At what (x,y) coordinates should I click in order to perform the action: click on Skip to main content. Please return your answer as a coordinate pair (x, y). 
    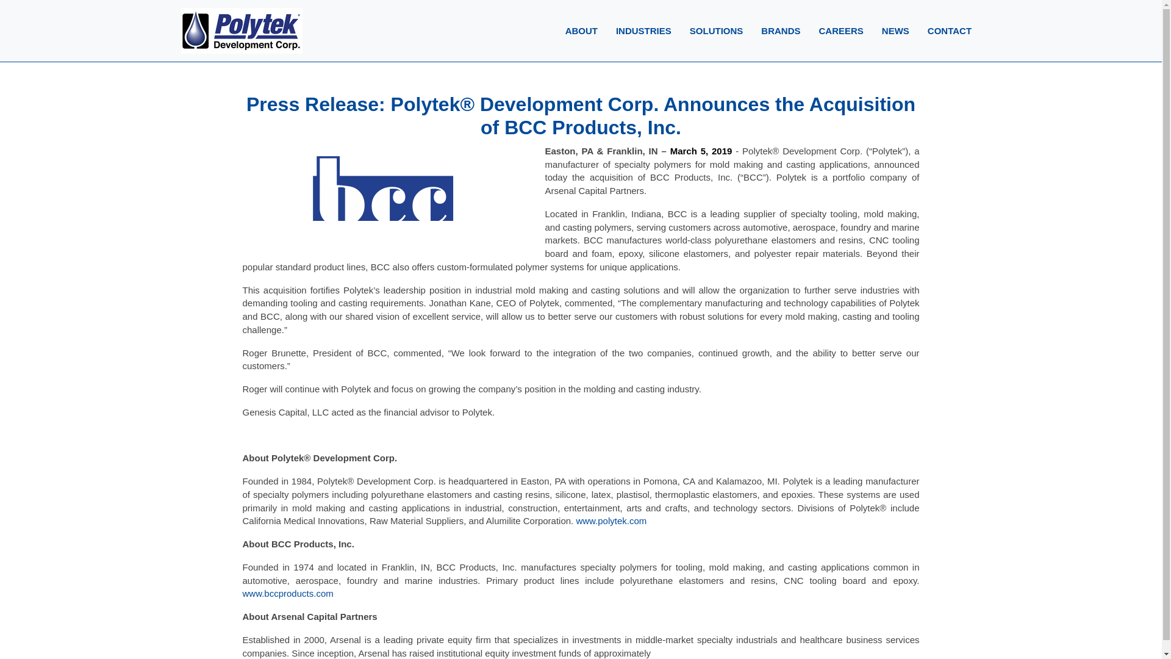
    Looking at the image, I should click on (581, 1).